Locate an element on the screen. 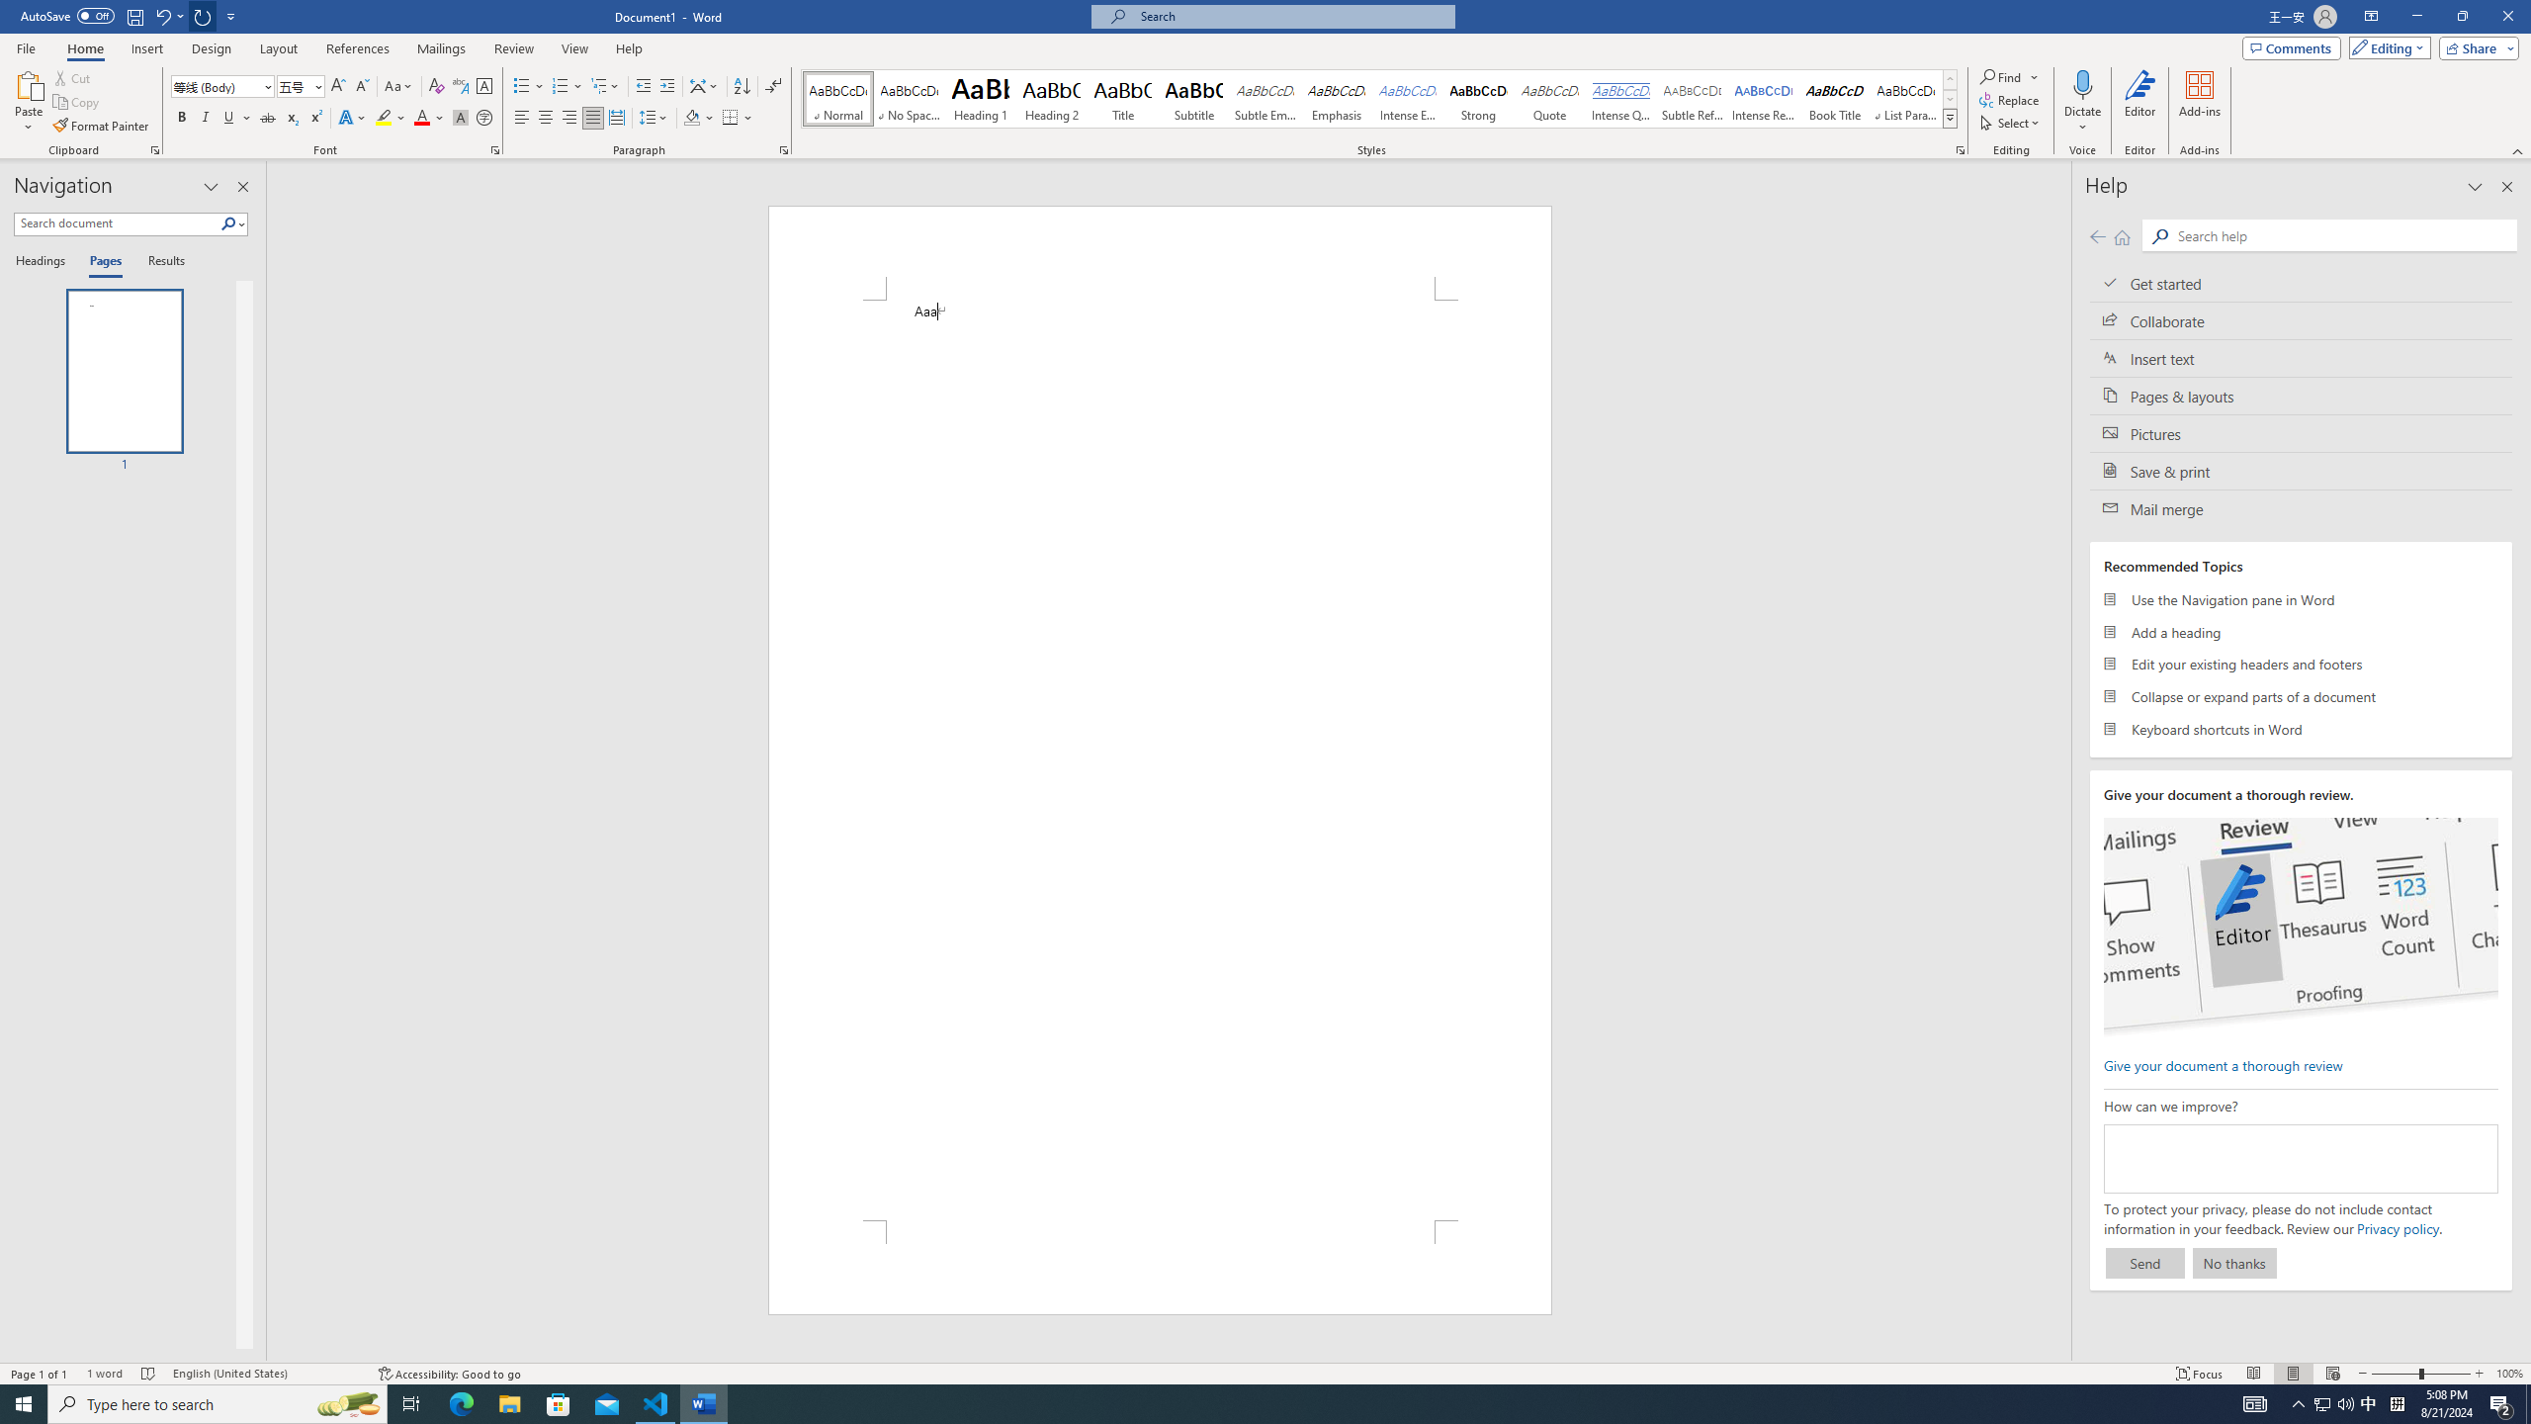 Image resolution: width=2531 pixels, height=1424 pixels. Book Title is located at coordinates (1835, 99).